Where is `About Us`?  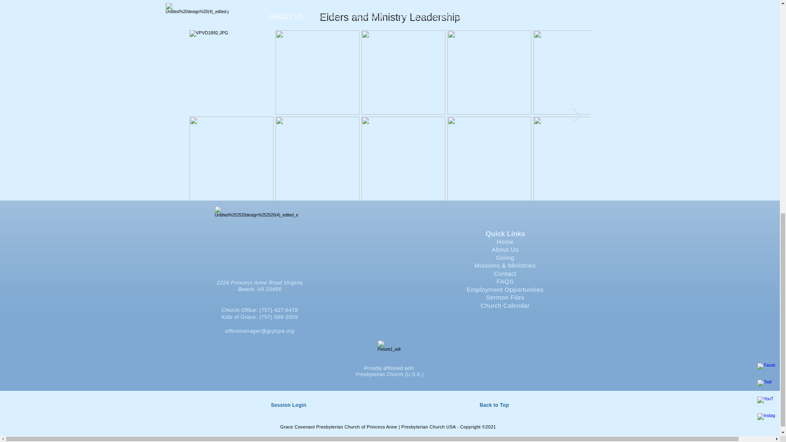 About Us is located at coordinates (505, 249).